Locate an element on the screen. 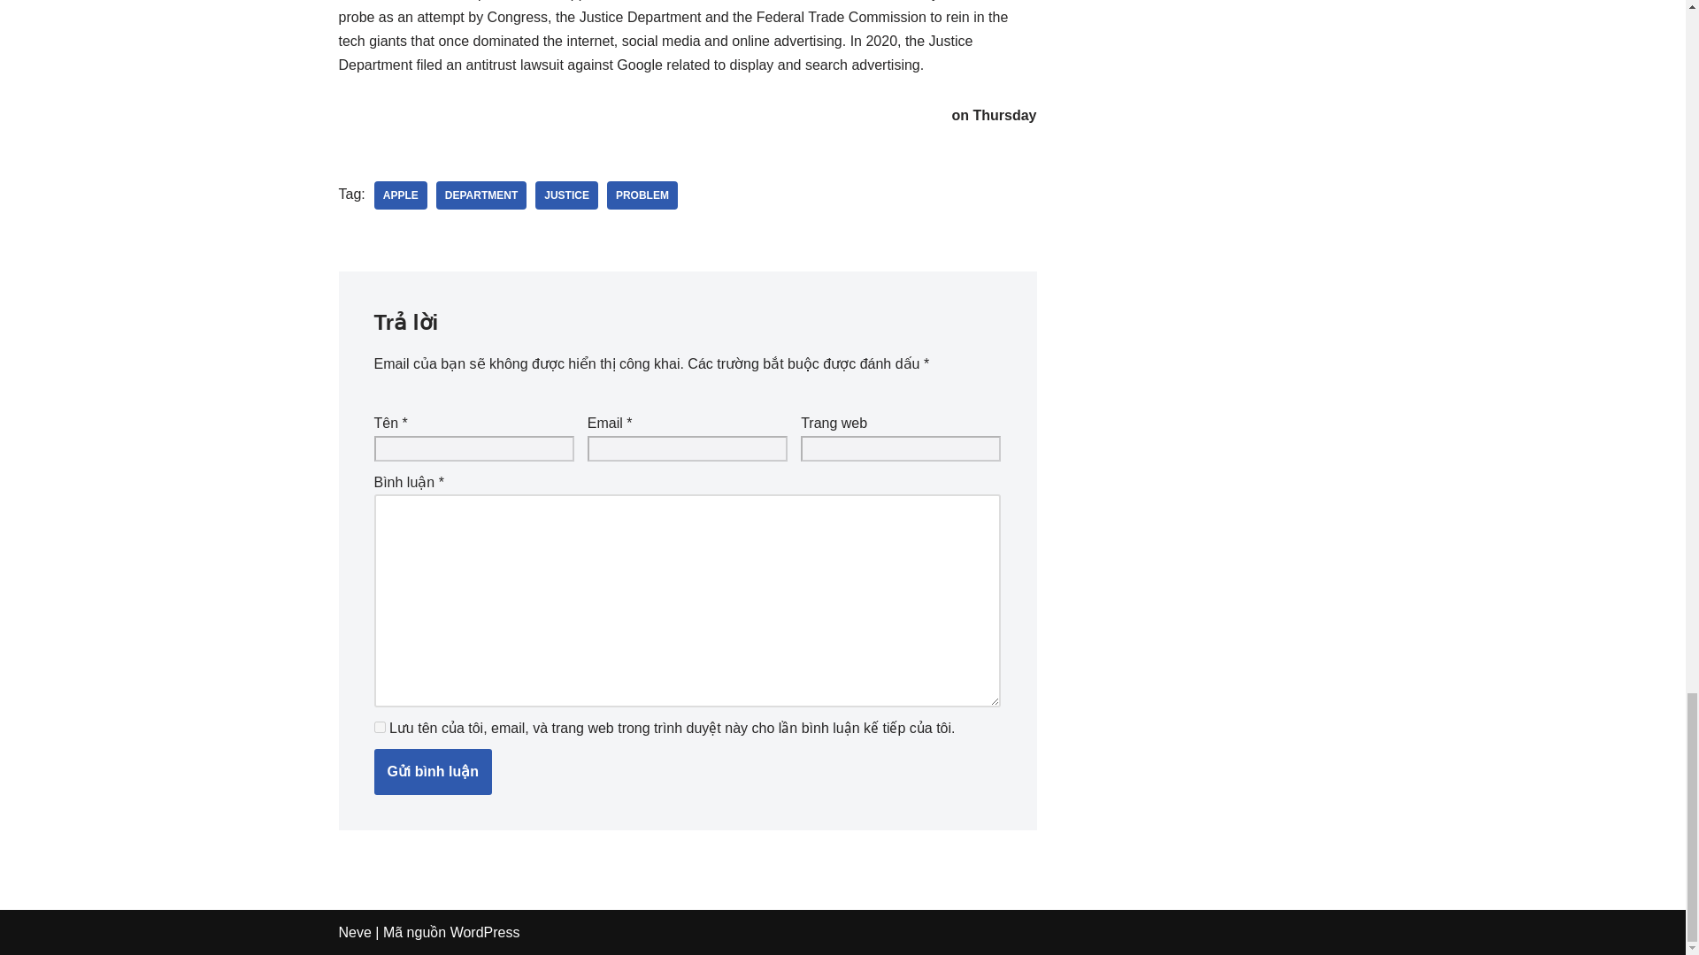 The width and height of the screenshot is (1699, 955). Department is located at coordinates (481, 195).